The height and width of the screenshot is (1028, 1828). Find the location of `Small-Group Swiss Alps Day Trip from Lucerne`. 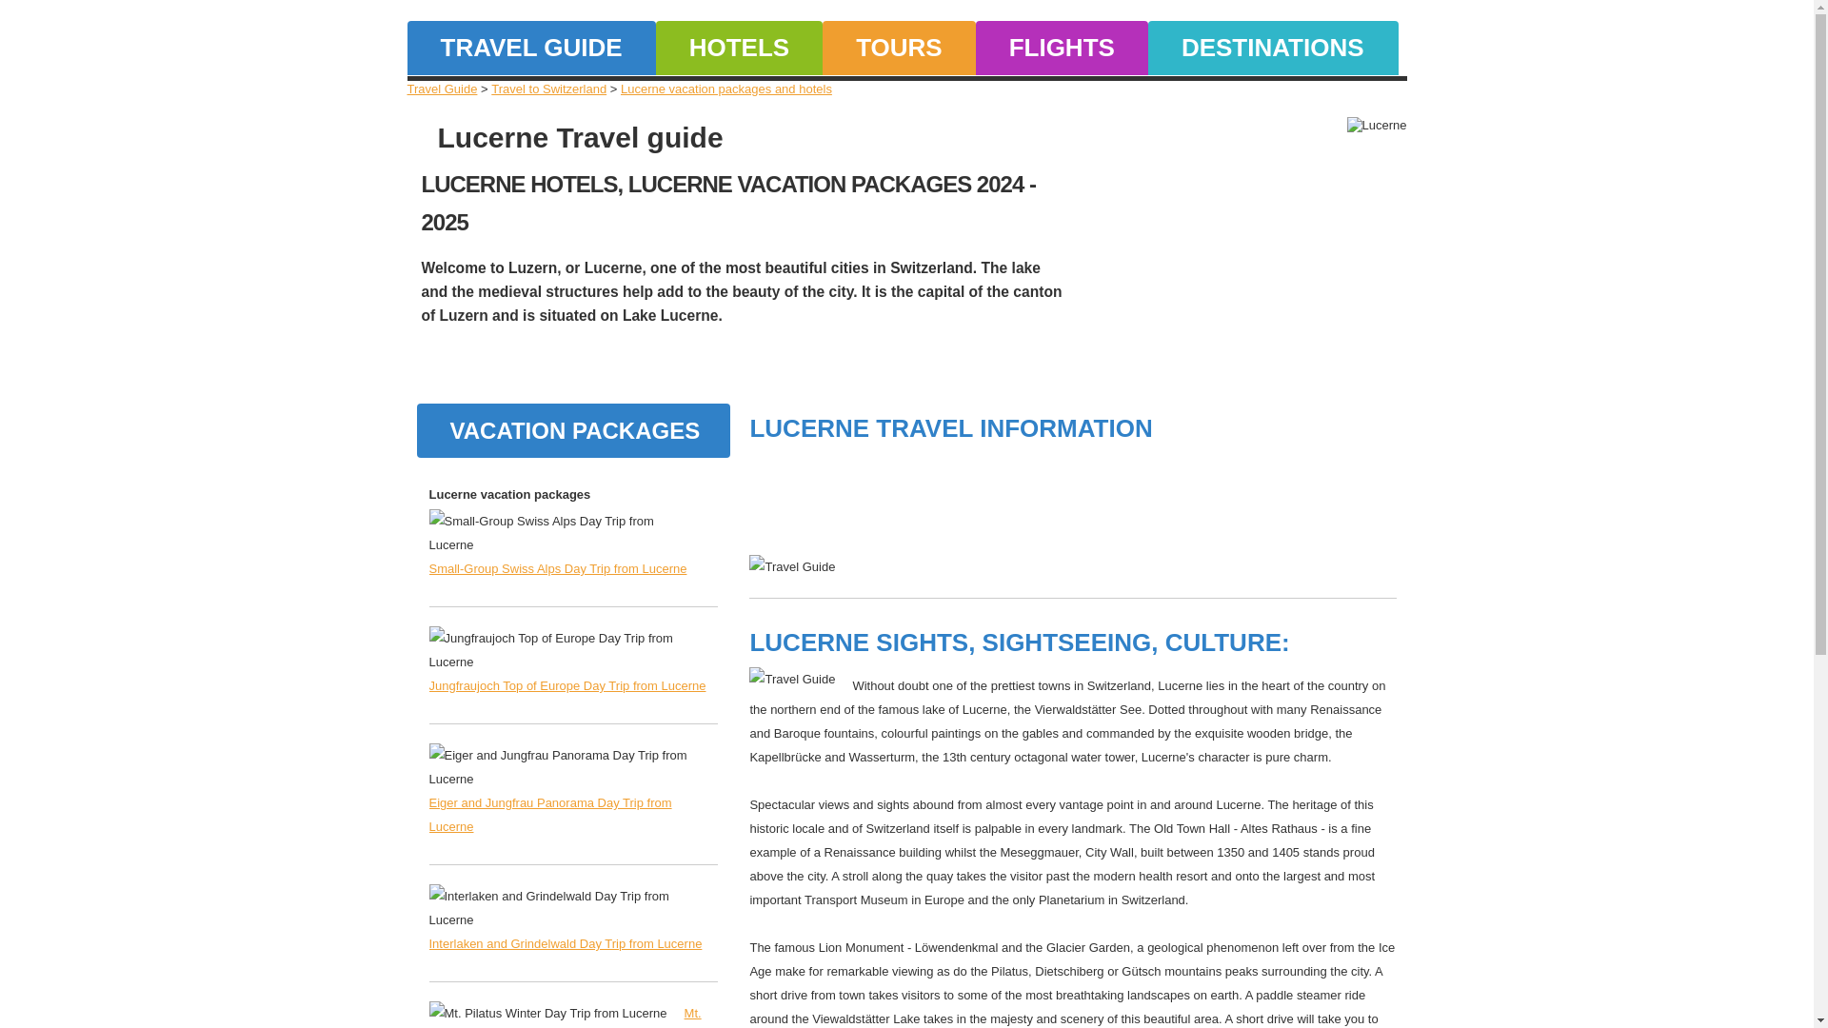

Small-Group Swiss Alps Day Trip from Lucerne is located at coordinates (557, 567).